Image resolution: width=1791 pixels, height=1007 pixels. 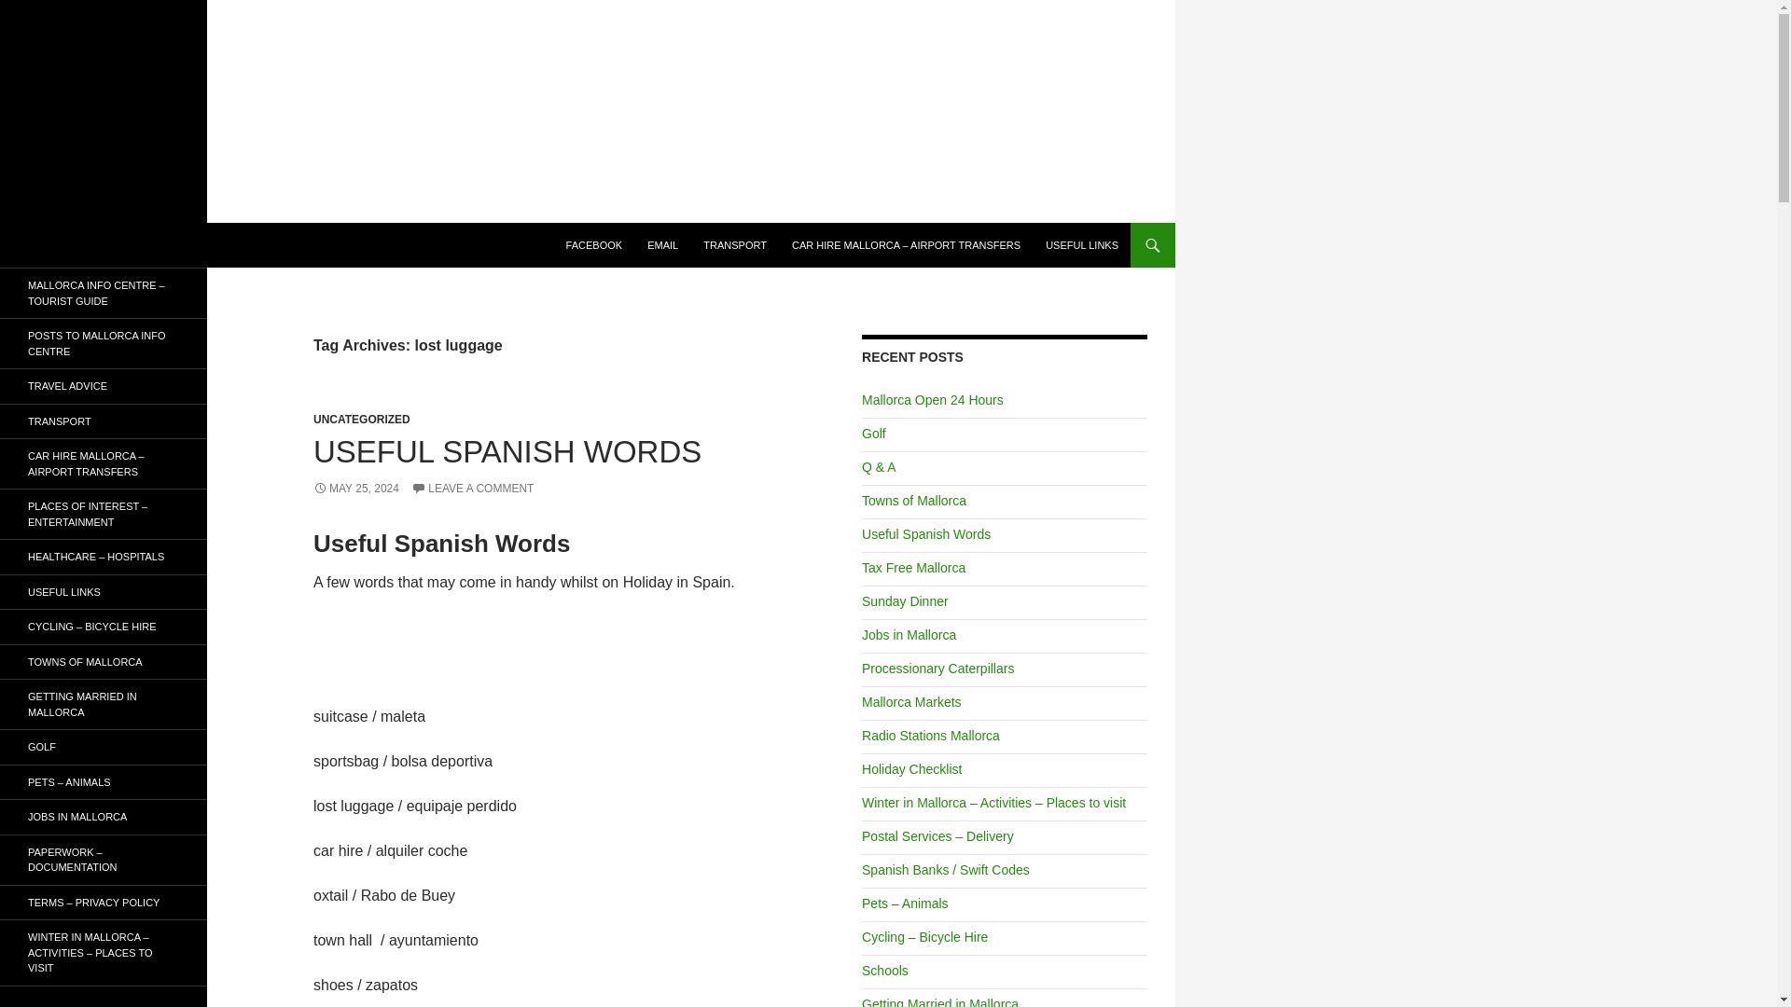 I want to click on BOLD, so click(x=662, y=244).